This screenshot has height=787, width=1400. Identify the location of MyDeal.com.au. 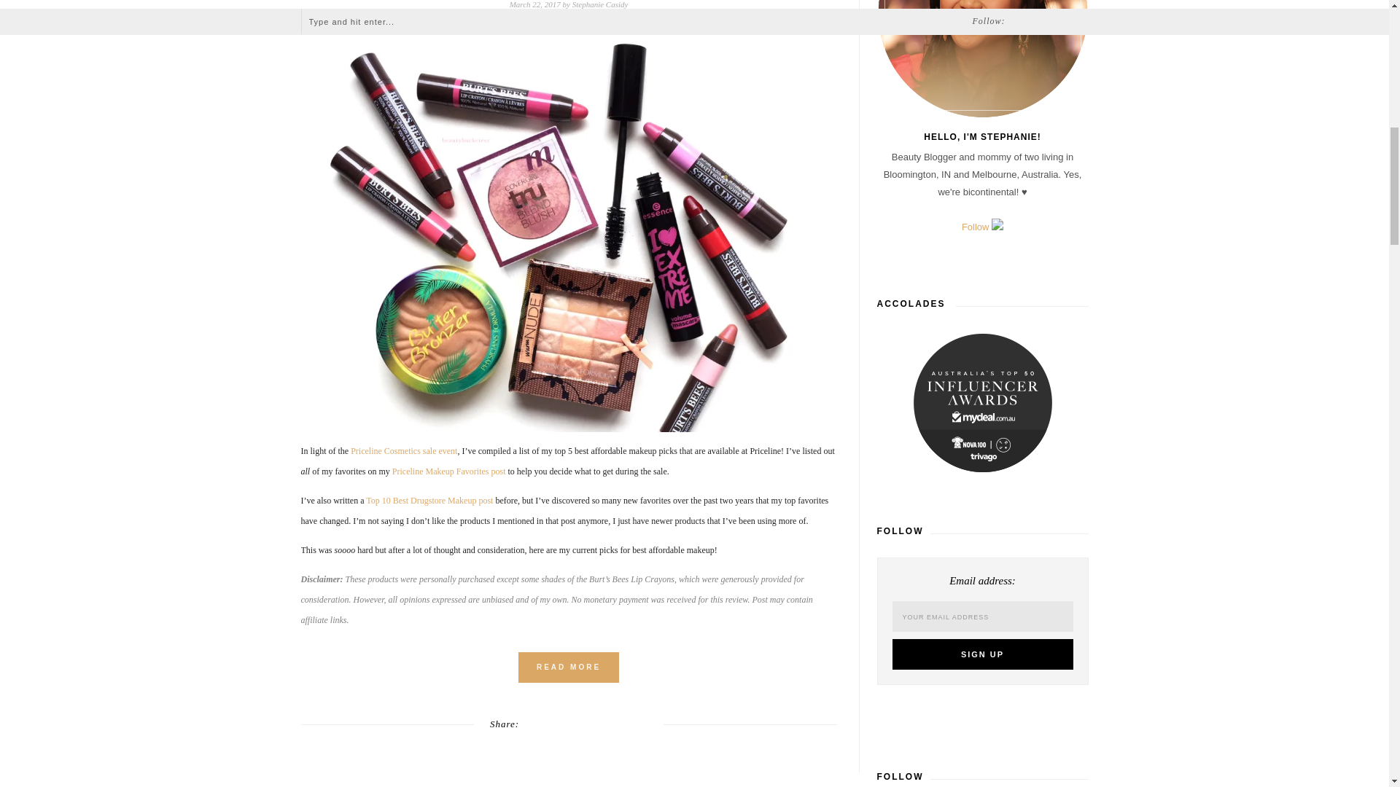
(983, 402).